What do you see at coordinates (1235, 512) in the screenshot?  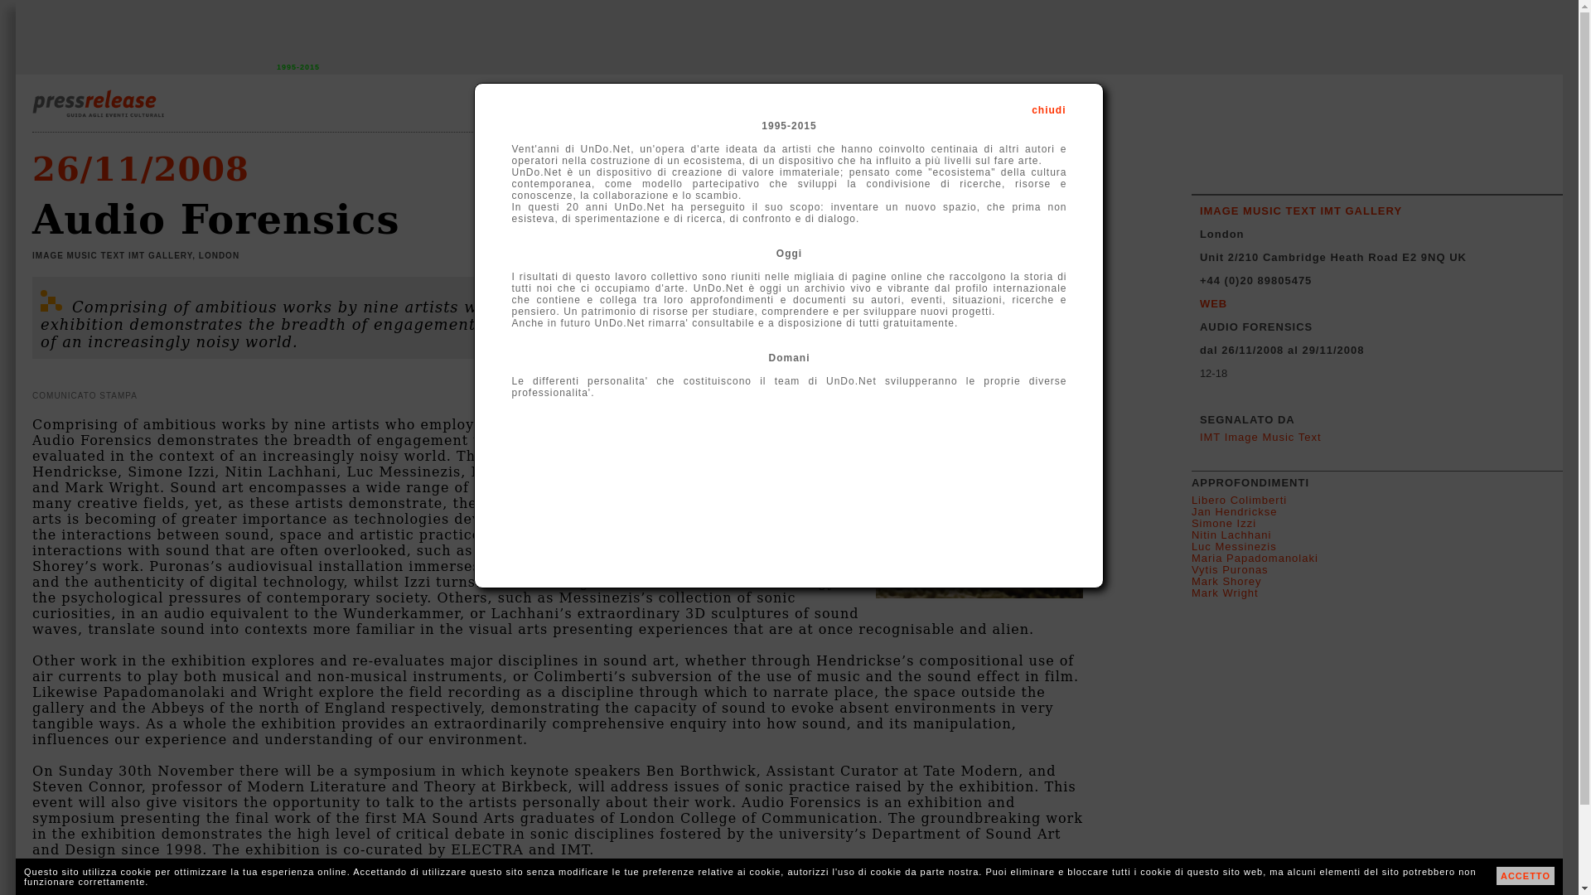 I see `Jan Hendrickse` at bounding box center [1235, 512].